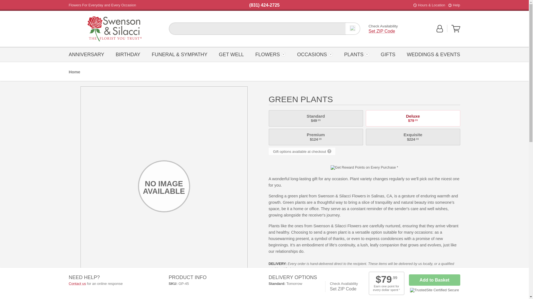 This screenshot has height=299, width=533. I want to click on View Your Shopping Cart, so click(456, 31).